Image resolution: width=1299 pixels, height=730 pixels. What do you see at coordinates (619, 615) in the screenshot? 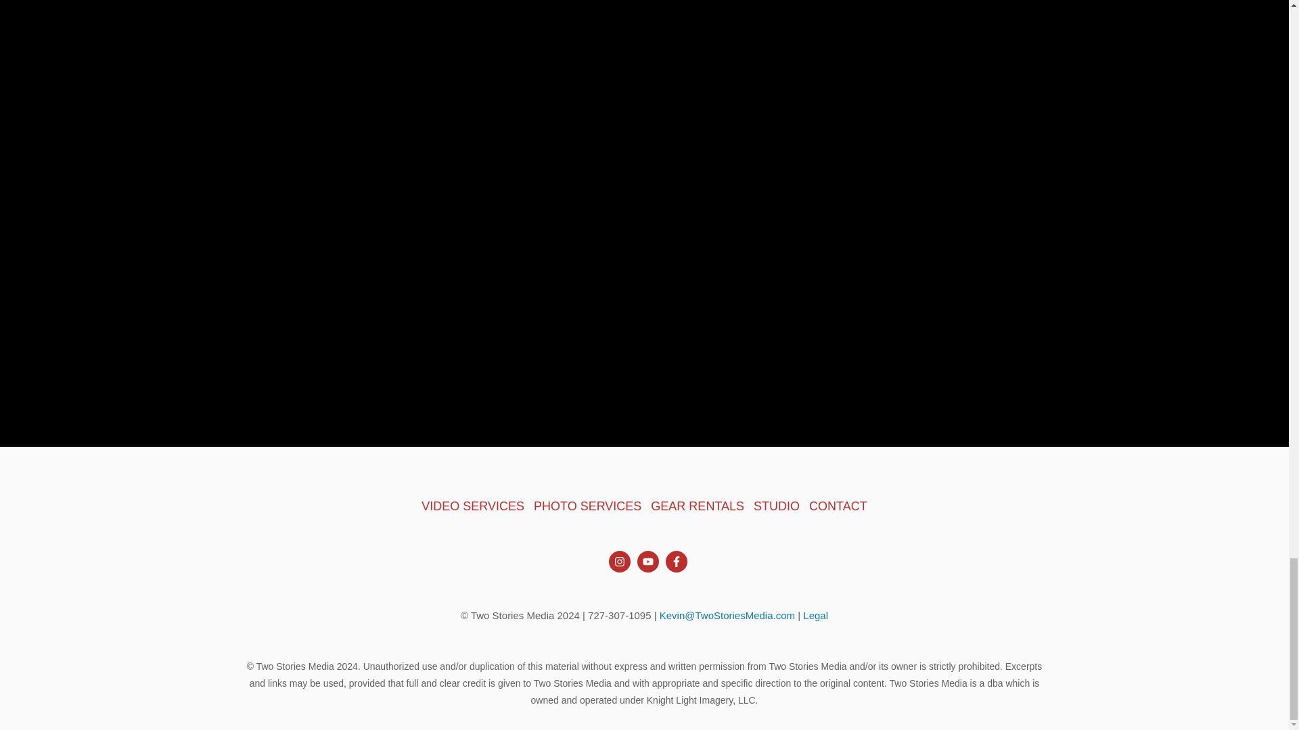
I see `727-307-1095` at bounding box center [619, 615].